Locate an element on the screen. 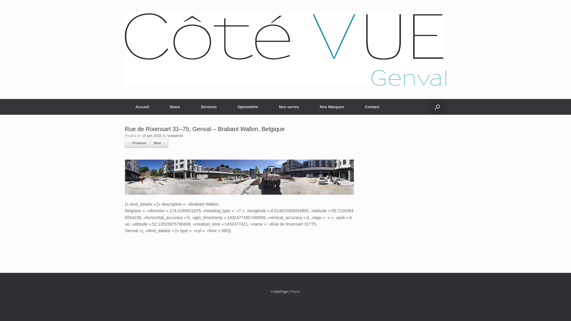  Accueil is located at coordinates (142, 107).